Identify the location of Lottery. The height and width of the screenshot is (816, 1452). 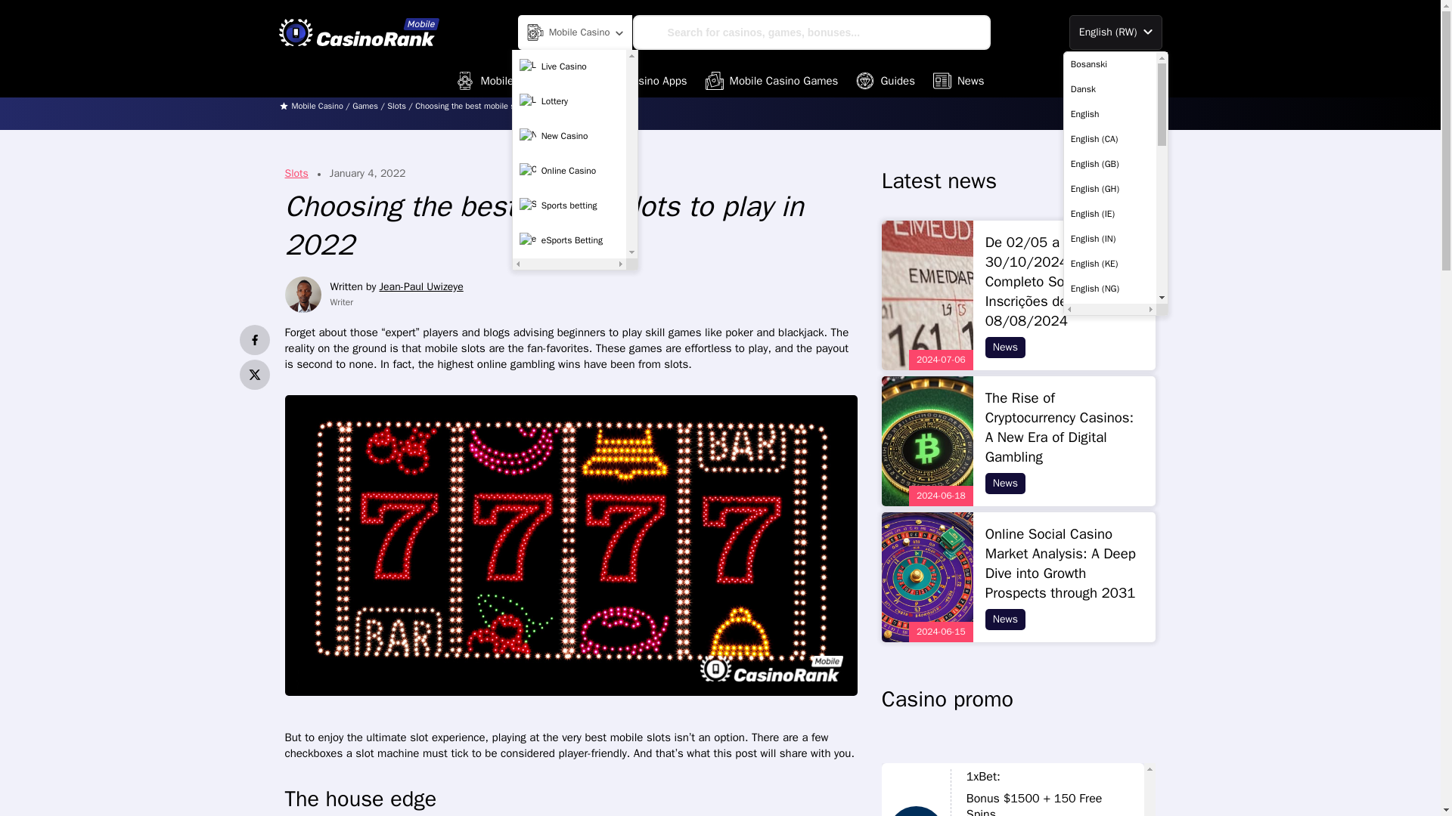
(569, 101).